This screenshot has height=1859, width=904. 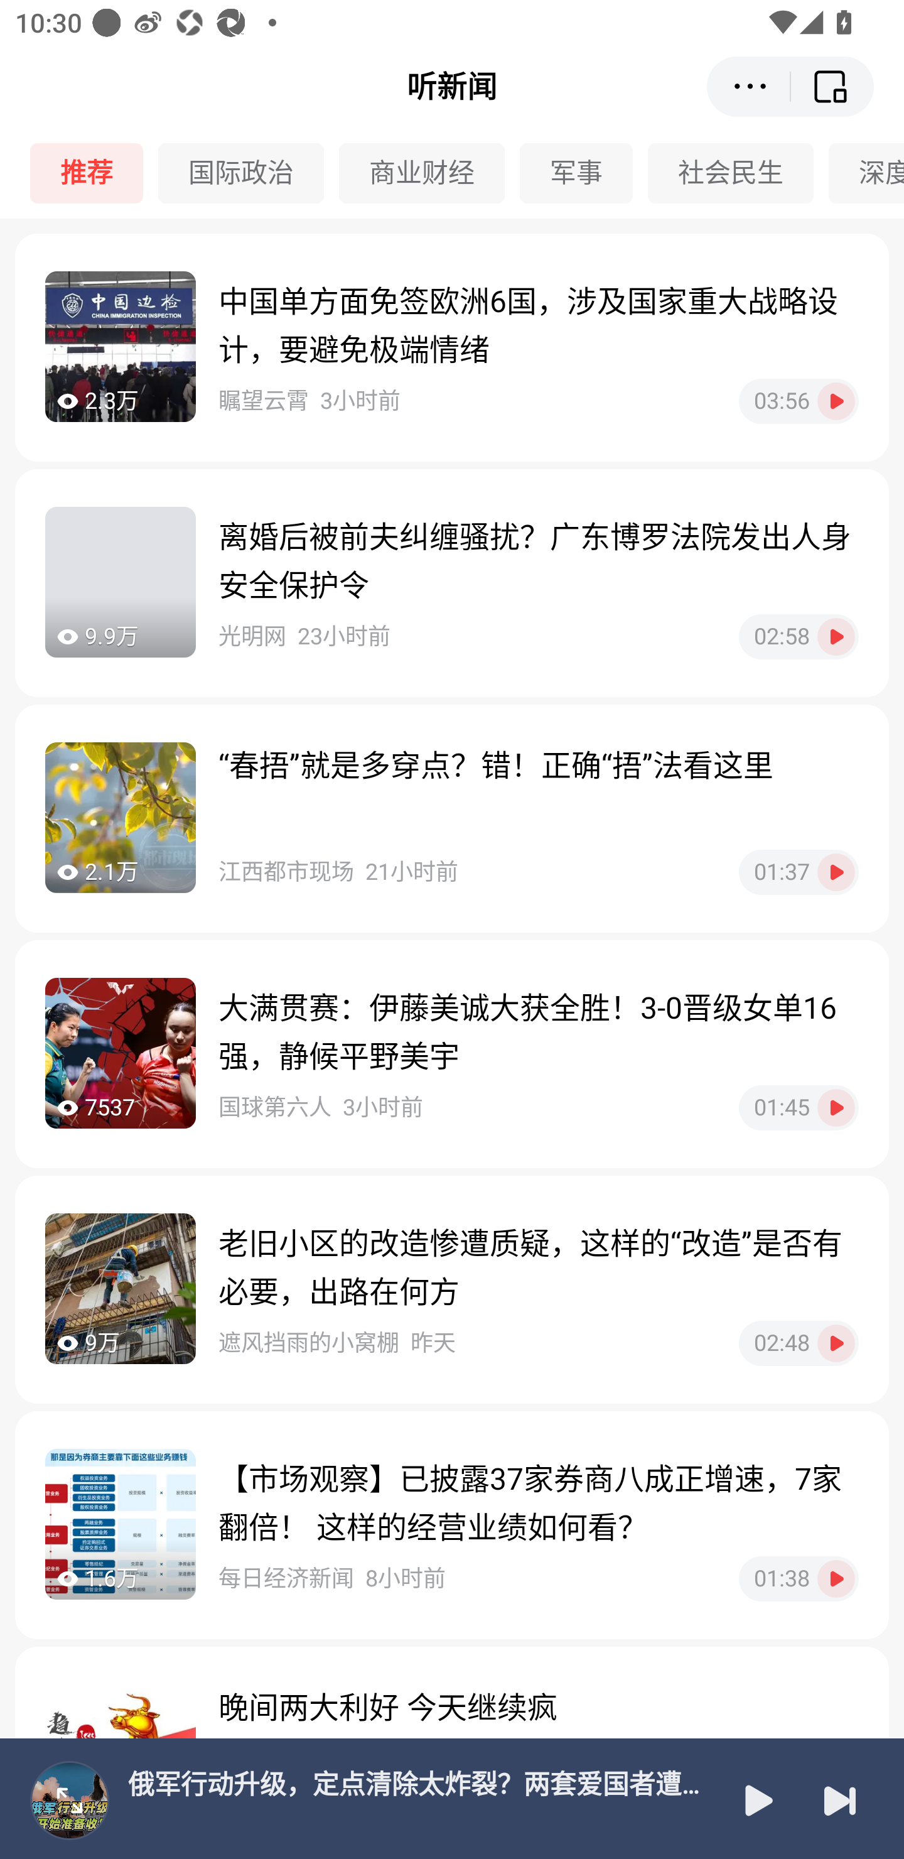 What do you see at coordinates (249, 173) in the screenshot?
I see `国际政治` at bounding box center [249, 173].